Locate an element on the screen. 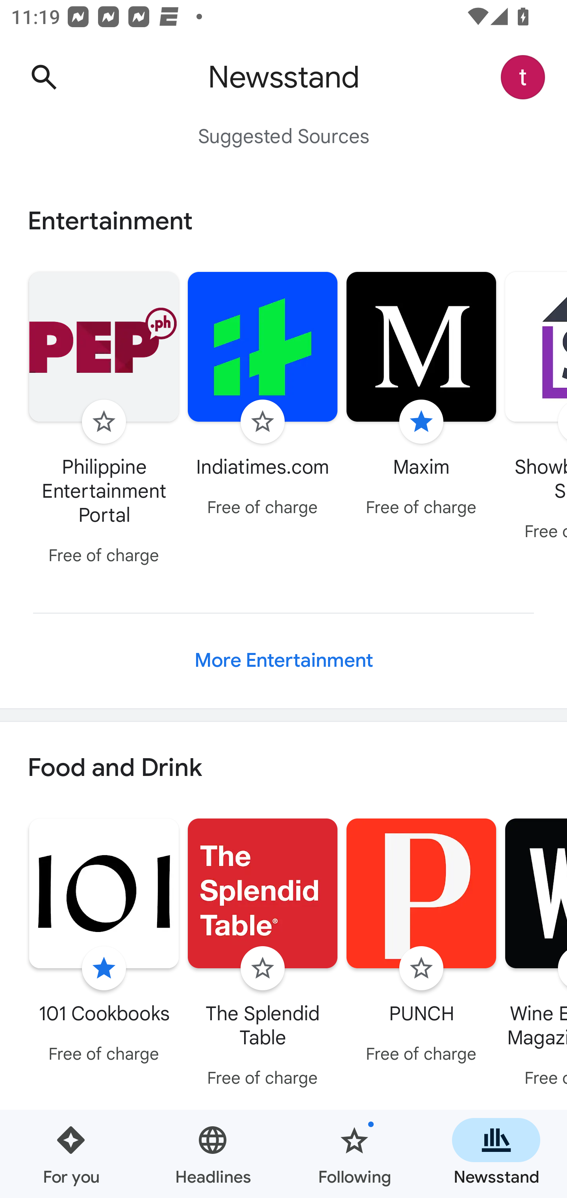 Image resolution: width=567 pixels, height=1198 pixels. Unfollow is located at coordinates (104, 969).